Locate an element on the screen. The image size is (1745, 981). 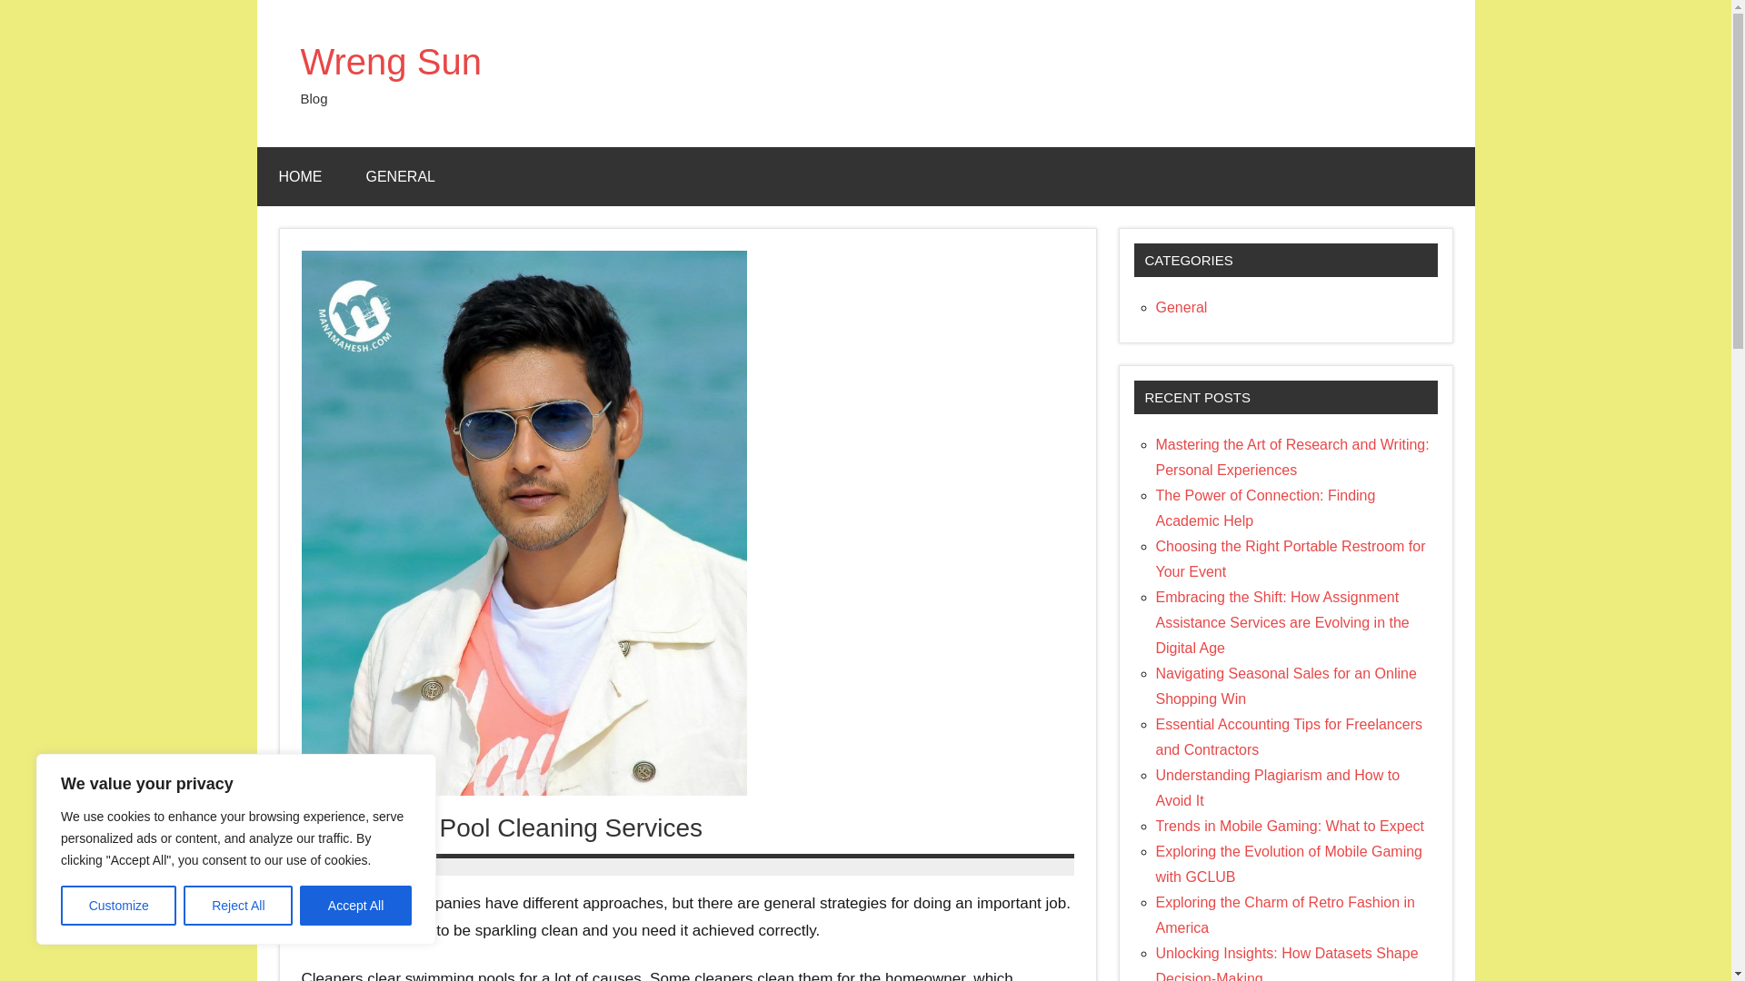
Navigating Seasonal Sales for an Online Shopping Win is located at coordinates (1286, 686).